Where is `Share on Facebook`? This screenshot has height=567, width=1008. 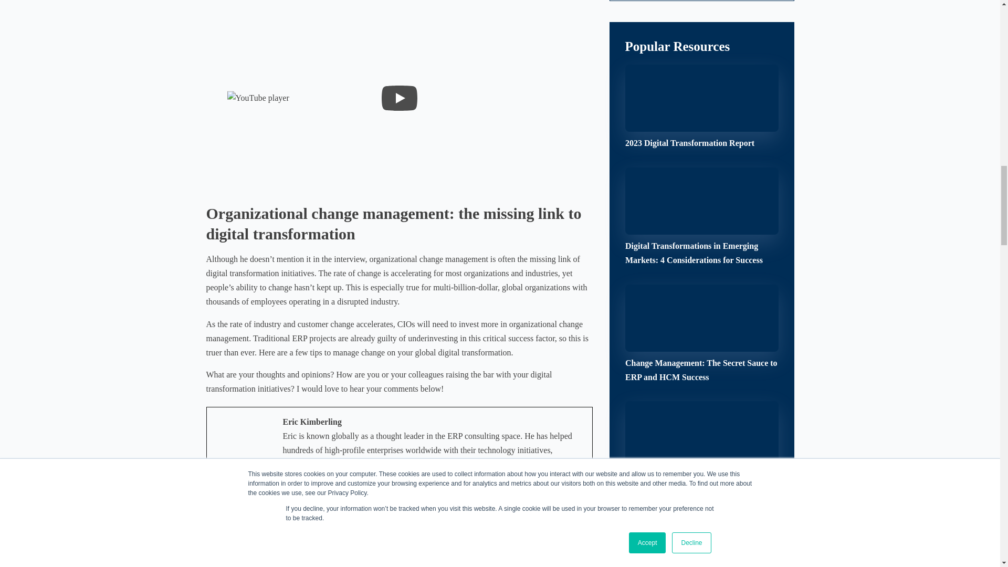
Share on Facebook is located at coordinates (250, 554).